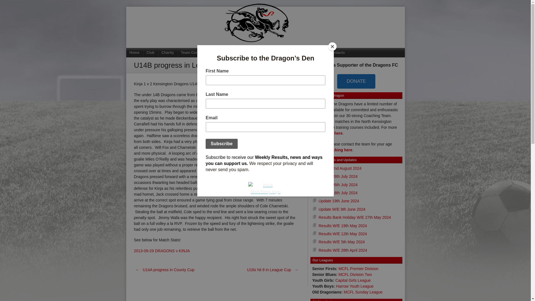  Describe the element at coordinates (194, 52) in the screenshot. I see `Team Contacts` at that location.